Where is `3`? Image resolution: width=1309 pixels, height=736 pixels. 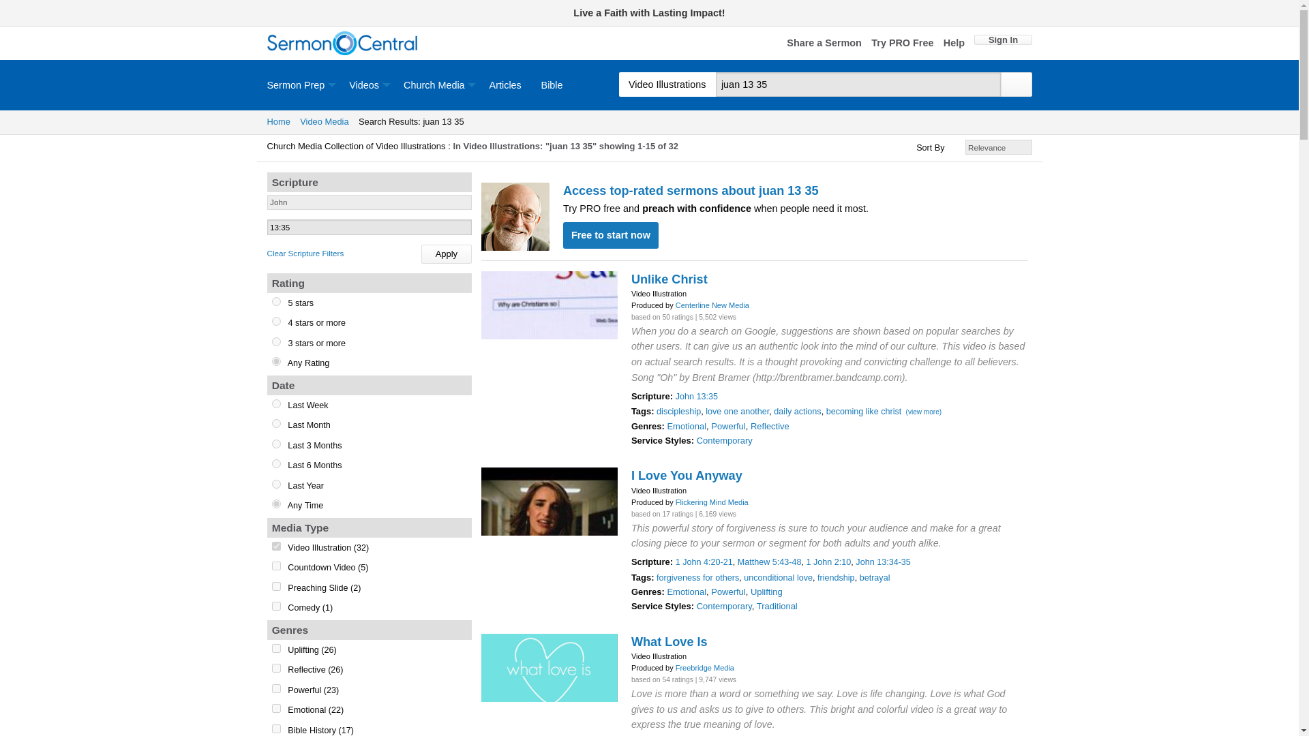
3 is located at coordinates (277, 688).